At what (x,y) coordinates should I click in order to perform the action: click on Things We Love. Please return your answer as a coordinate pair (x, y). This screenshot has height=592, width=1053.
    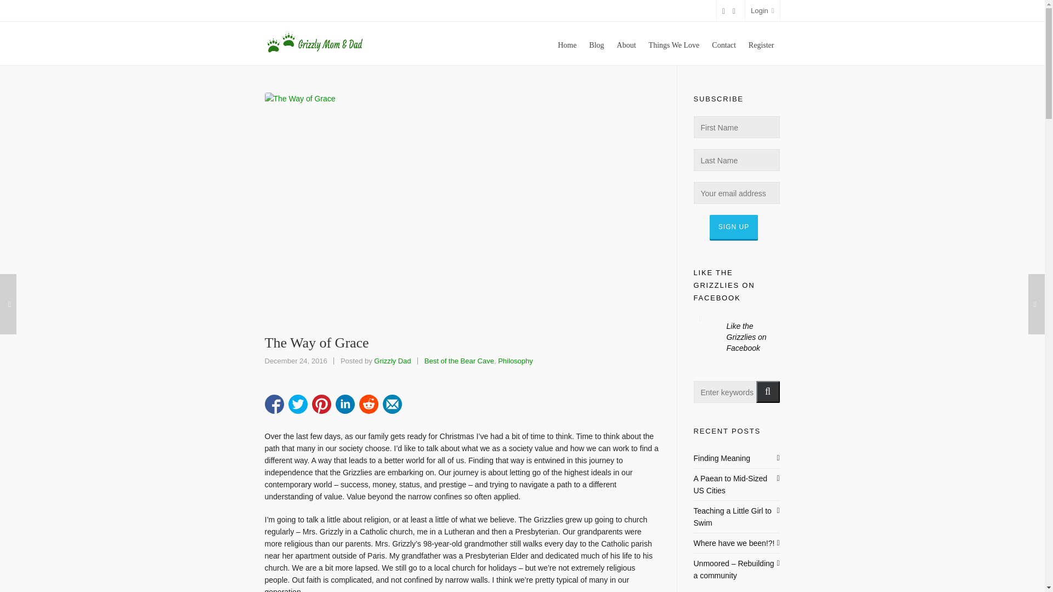
    Looking at the image, I should click on (673, 43).